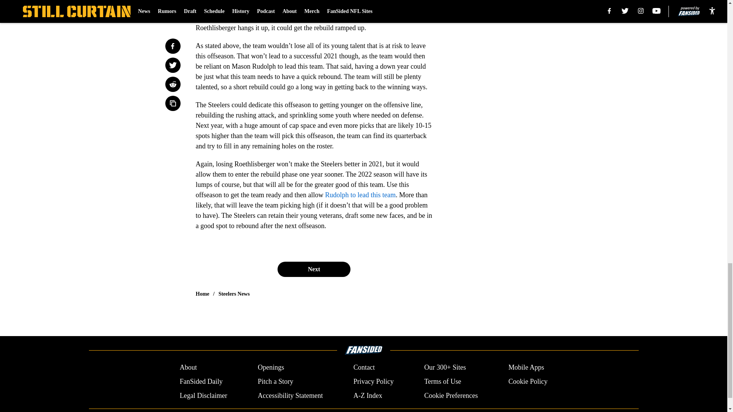 Image resolution: width=733 pixels, height=412 pixels. Describe the element at coordinates (234, 294) in the screenshot. I see `Steelers News` at that location.